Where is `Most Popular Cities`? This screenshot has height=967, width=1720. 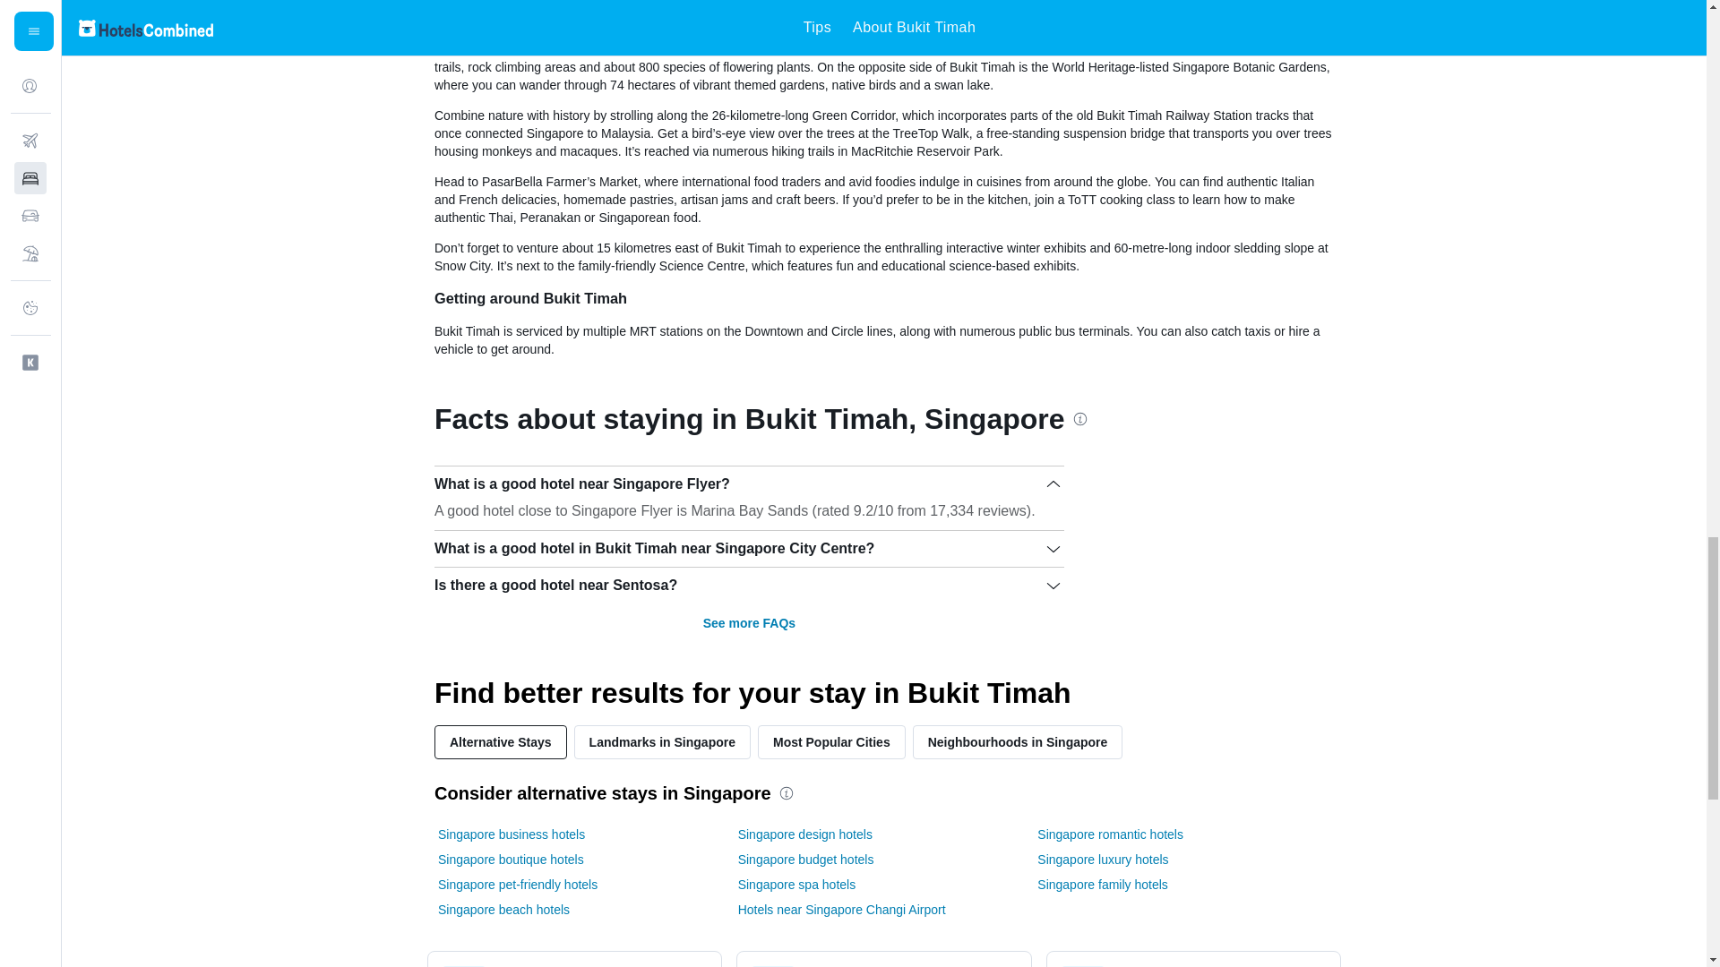 Most Popular Cities is located at coordinates (831, 741).